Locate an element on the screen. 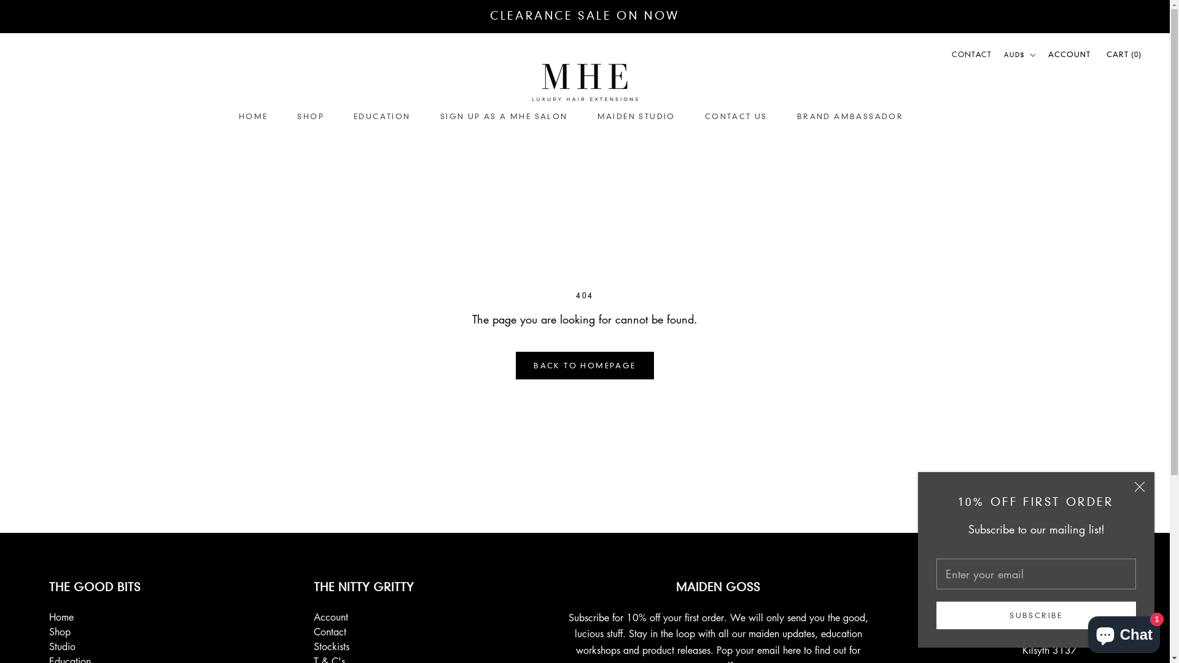 The image size is (1179, 663). ETB is located at coordinates (1043, 570).